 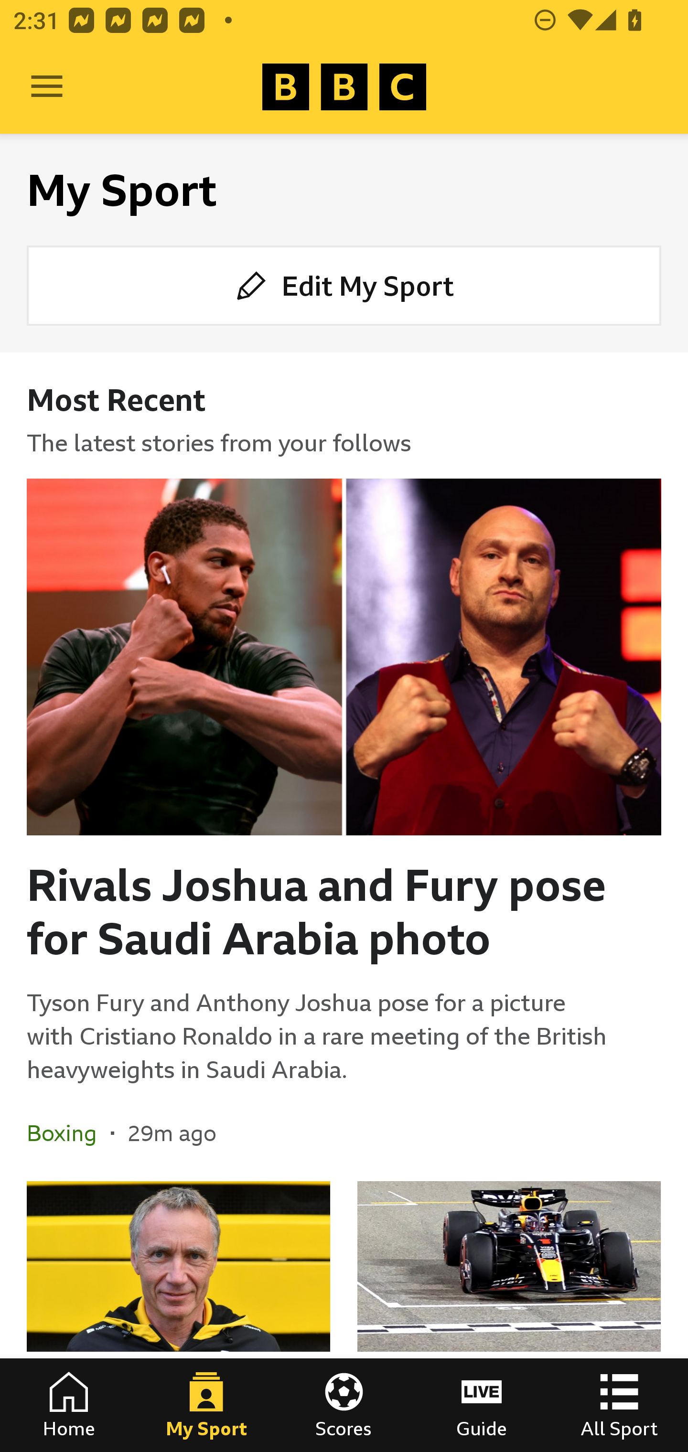 What do you see at coordinates (344, 285) in the screenshot?
I see `Edit My Sport` at bounding box center [344, 285].